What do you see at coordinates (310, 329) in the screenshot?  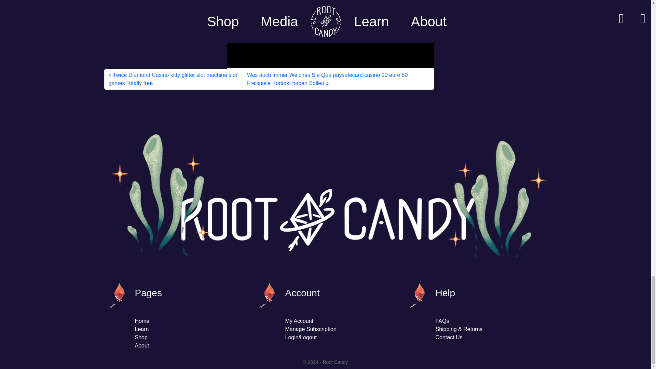 I see `Manage Subscription` at bounding box center [310, 329].